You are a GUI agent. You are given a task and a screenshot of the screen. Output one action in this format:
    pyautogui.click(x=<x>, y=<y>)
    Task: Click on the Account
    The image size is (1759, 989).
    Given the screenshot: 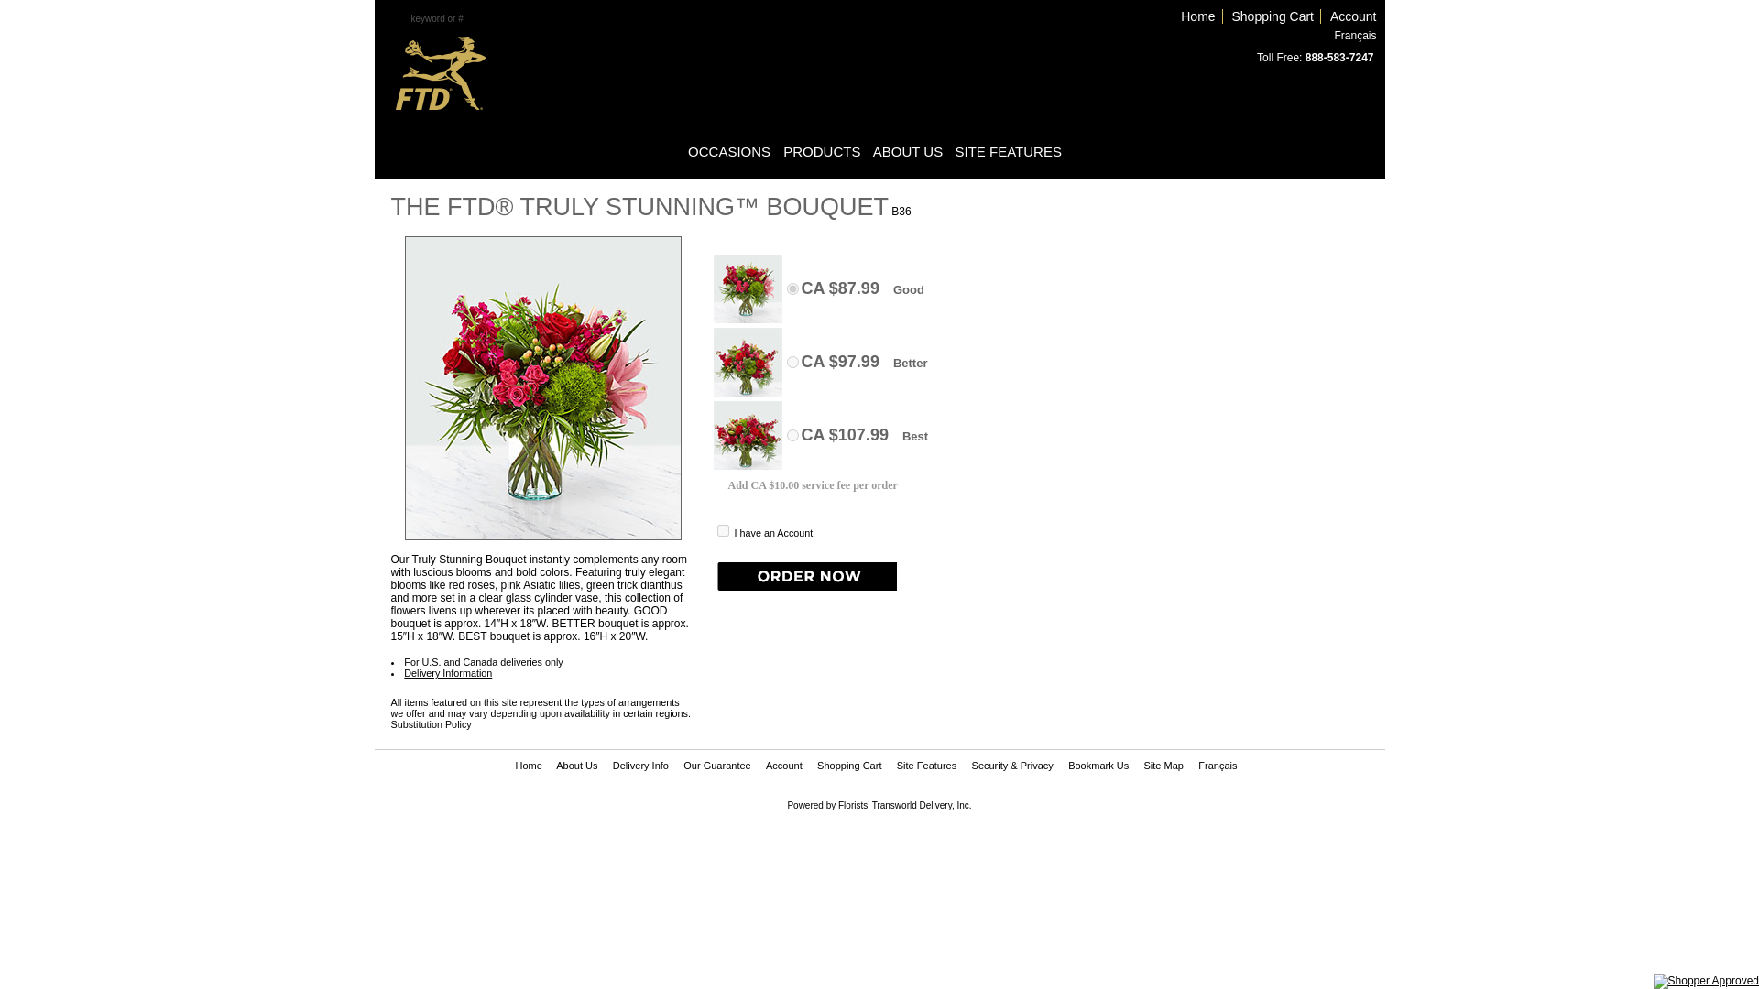 What is the action you would take?
    pyautogui.click(x=1353, y=16)
    